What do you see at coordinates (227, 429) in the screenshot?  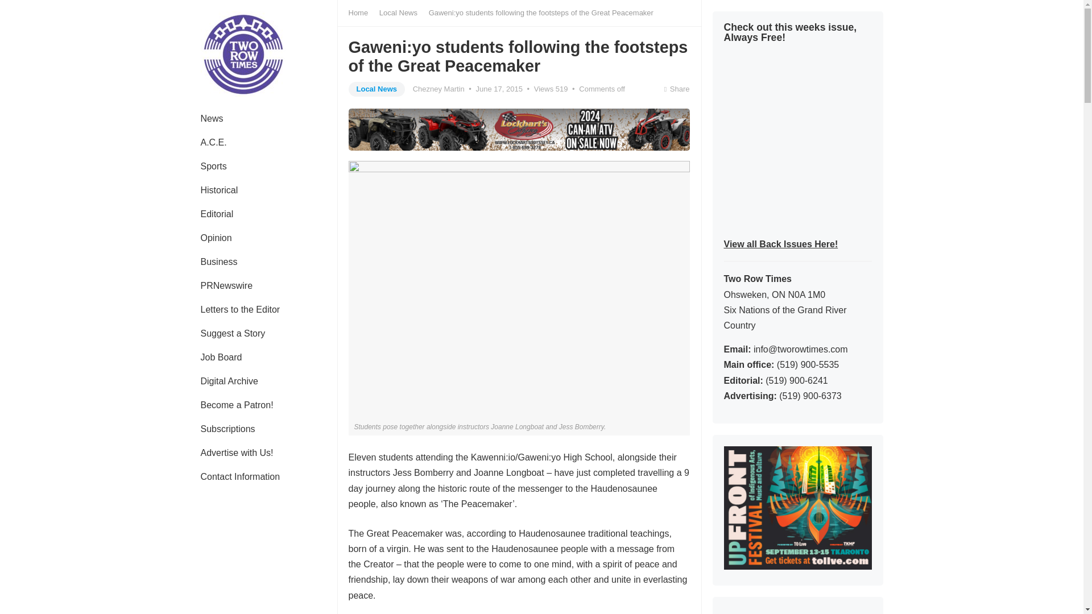 I see `Subscriptions` at bounding box center [227, 429].